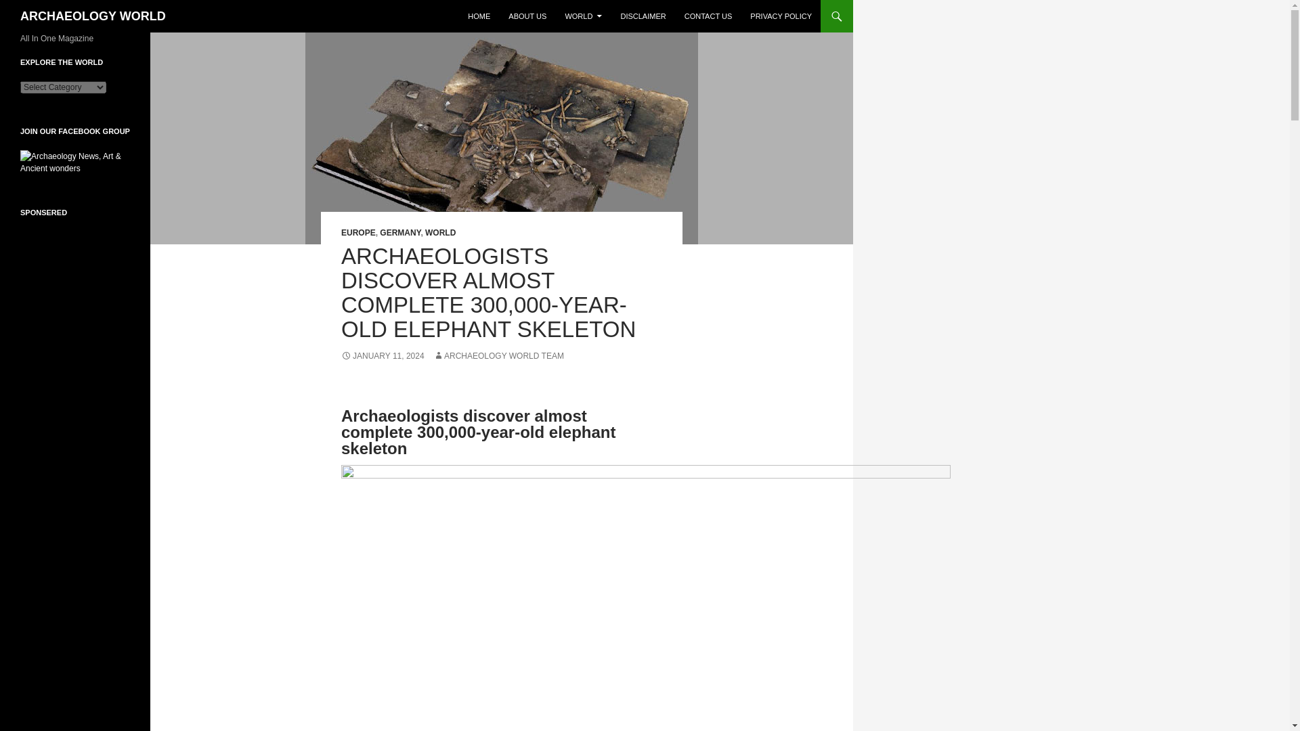  Describe the element at coordinates (527, 16) in the screenshot. I see `ABOUT US` at that location.